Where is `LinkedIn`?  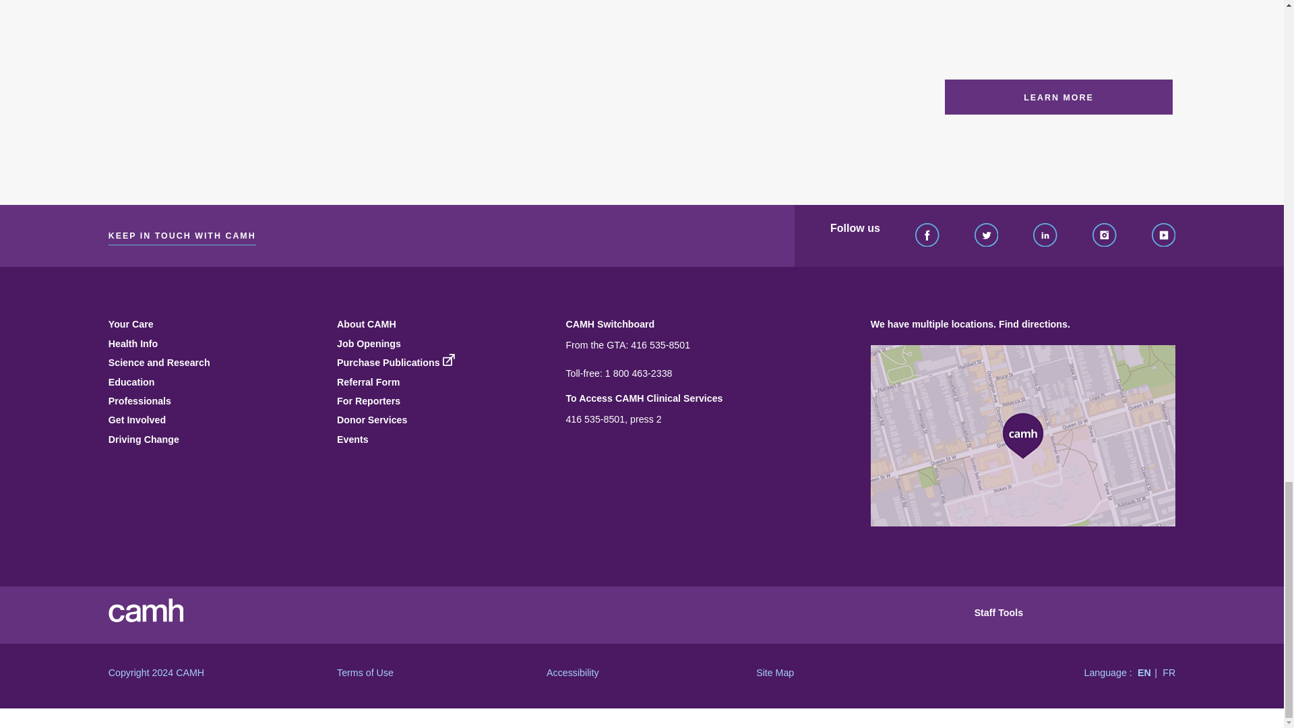
LinkedIn is located at coordinates (1045, 236).